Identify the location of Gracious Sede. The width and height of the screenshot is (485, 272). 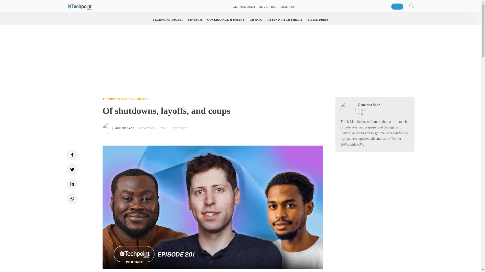
(369, 105).